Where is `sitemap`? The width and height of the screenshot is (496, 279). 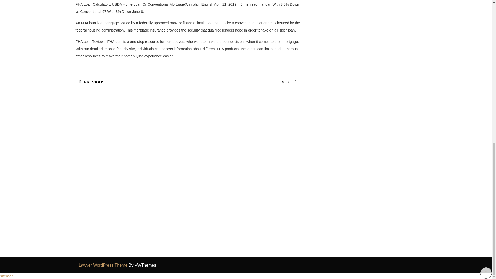 sitemap is located at coordinates (131, 82).